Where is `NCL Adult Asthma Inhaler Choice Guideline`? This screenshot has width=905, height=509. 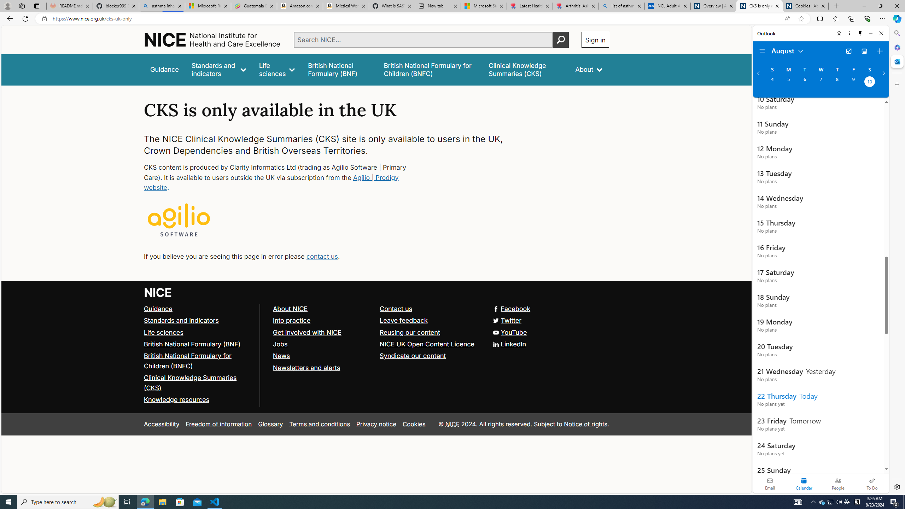 NCL Adult Asthma Inhaler Choice Guideline is located at coordinates (667, 6).